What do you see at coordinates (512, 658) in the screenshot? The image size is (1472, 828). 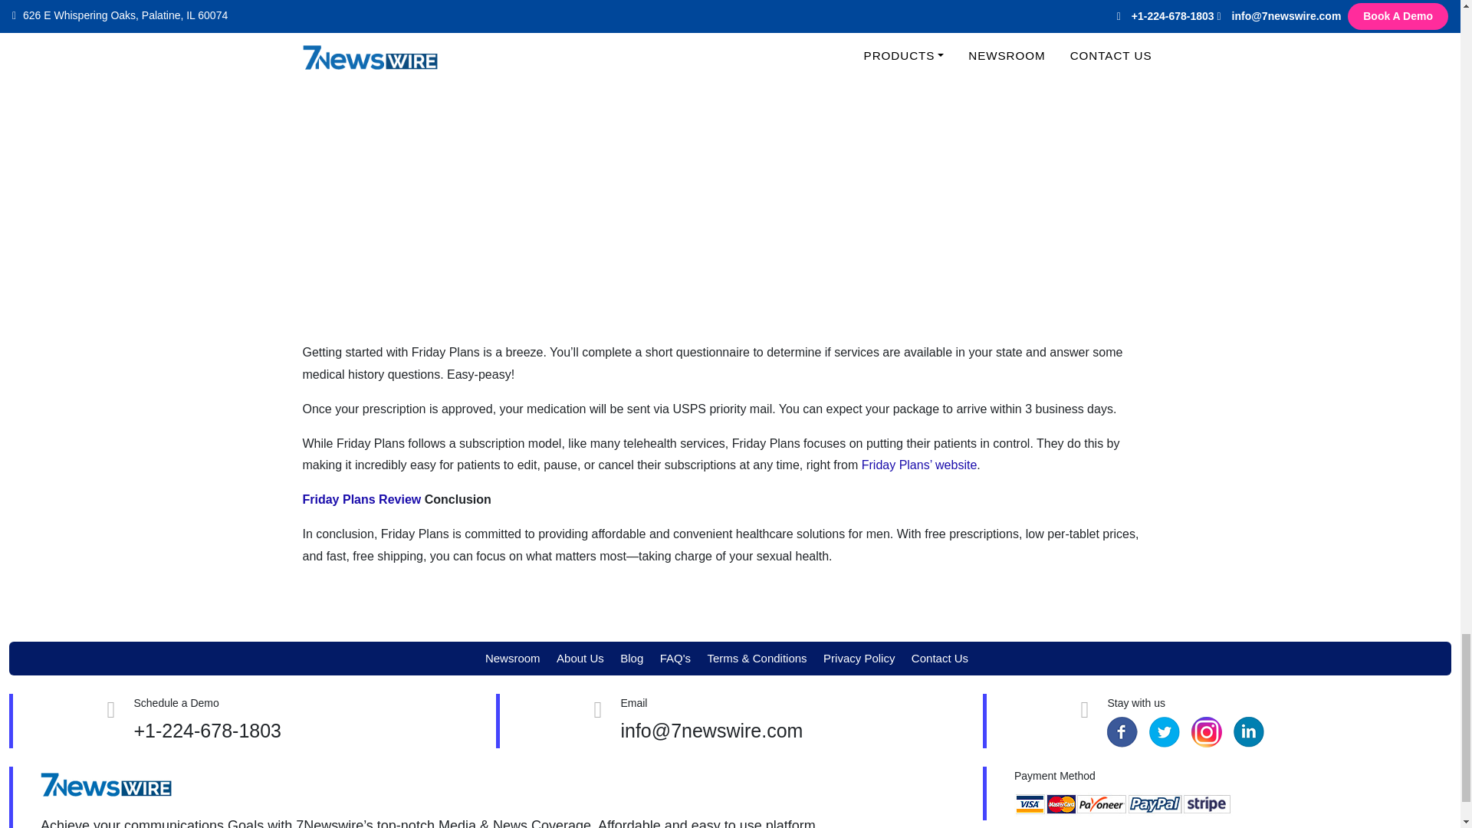 I see `Newsroom` at bounding box center [512, 658].